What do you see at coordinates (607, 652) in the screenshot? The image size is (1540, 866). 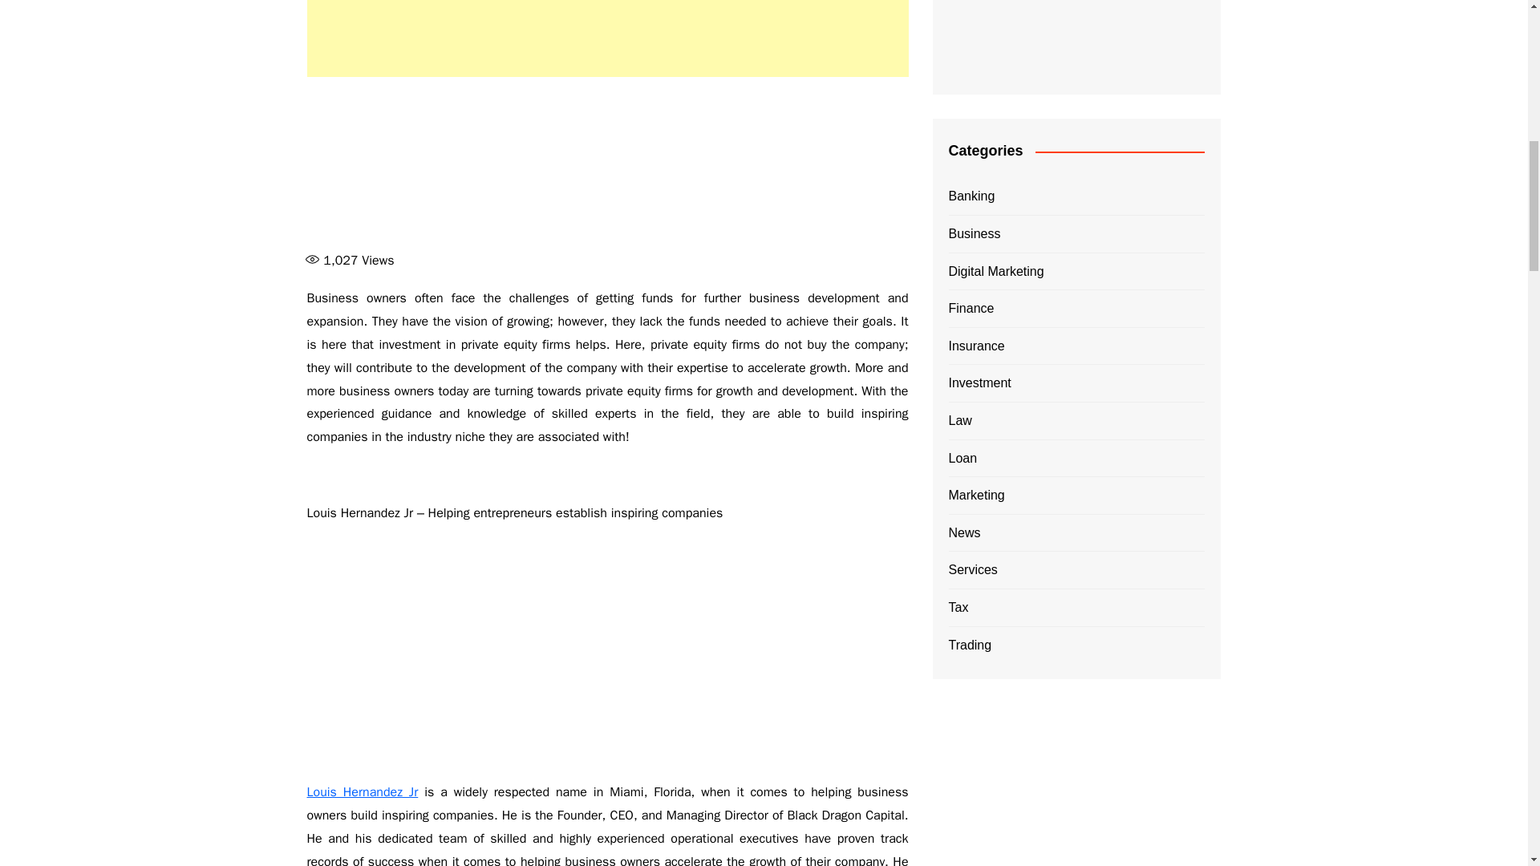 I see `Advertisement` at bounding box center [607, 652].